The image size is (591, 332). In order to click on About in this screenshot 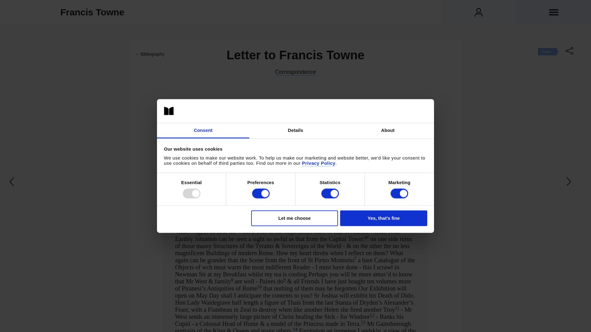, I will do `click(388, 130)`.